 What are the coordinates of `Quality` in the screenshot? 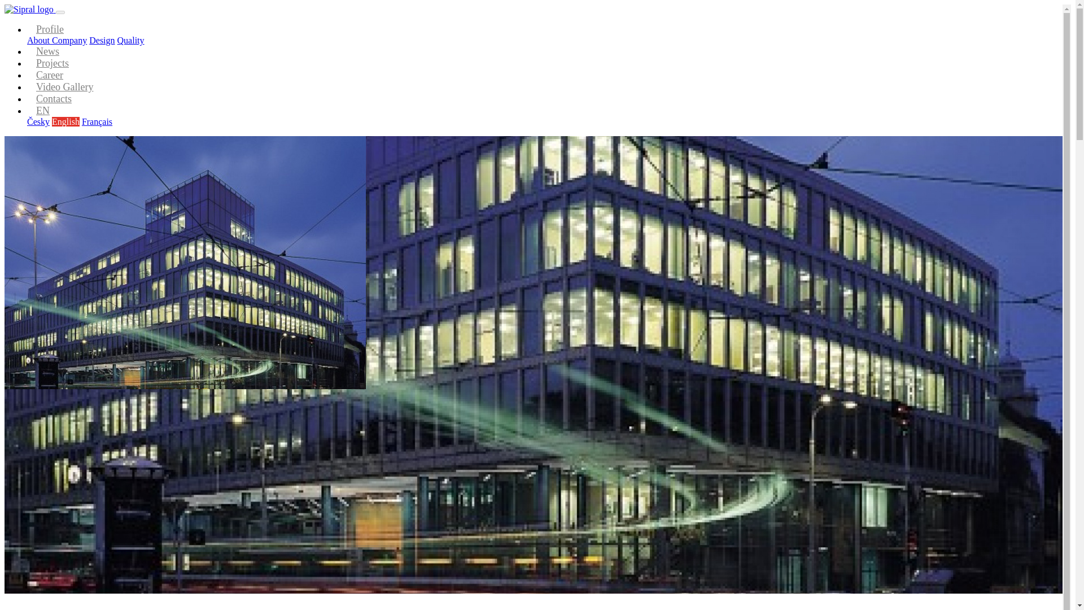 It's located at (130, 40).